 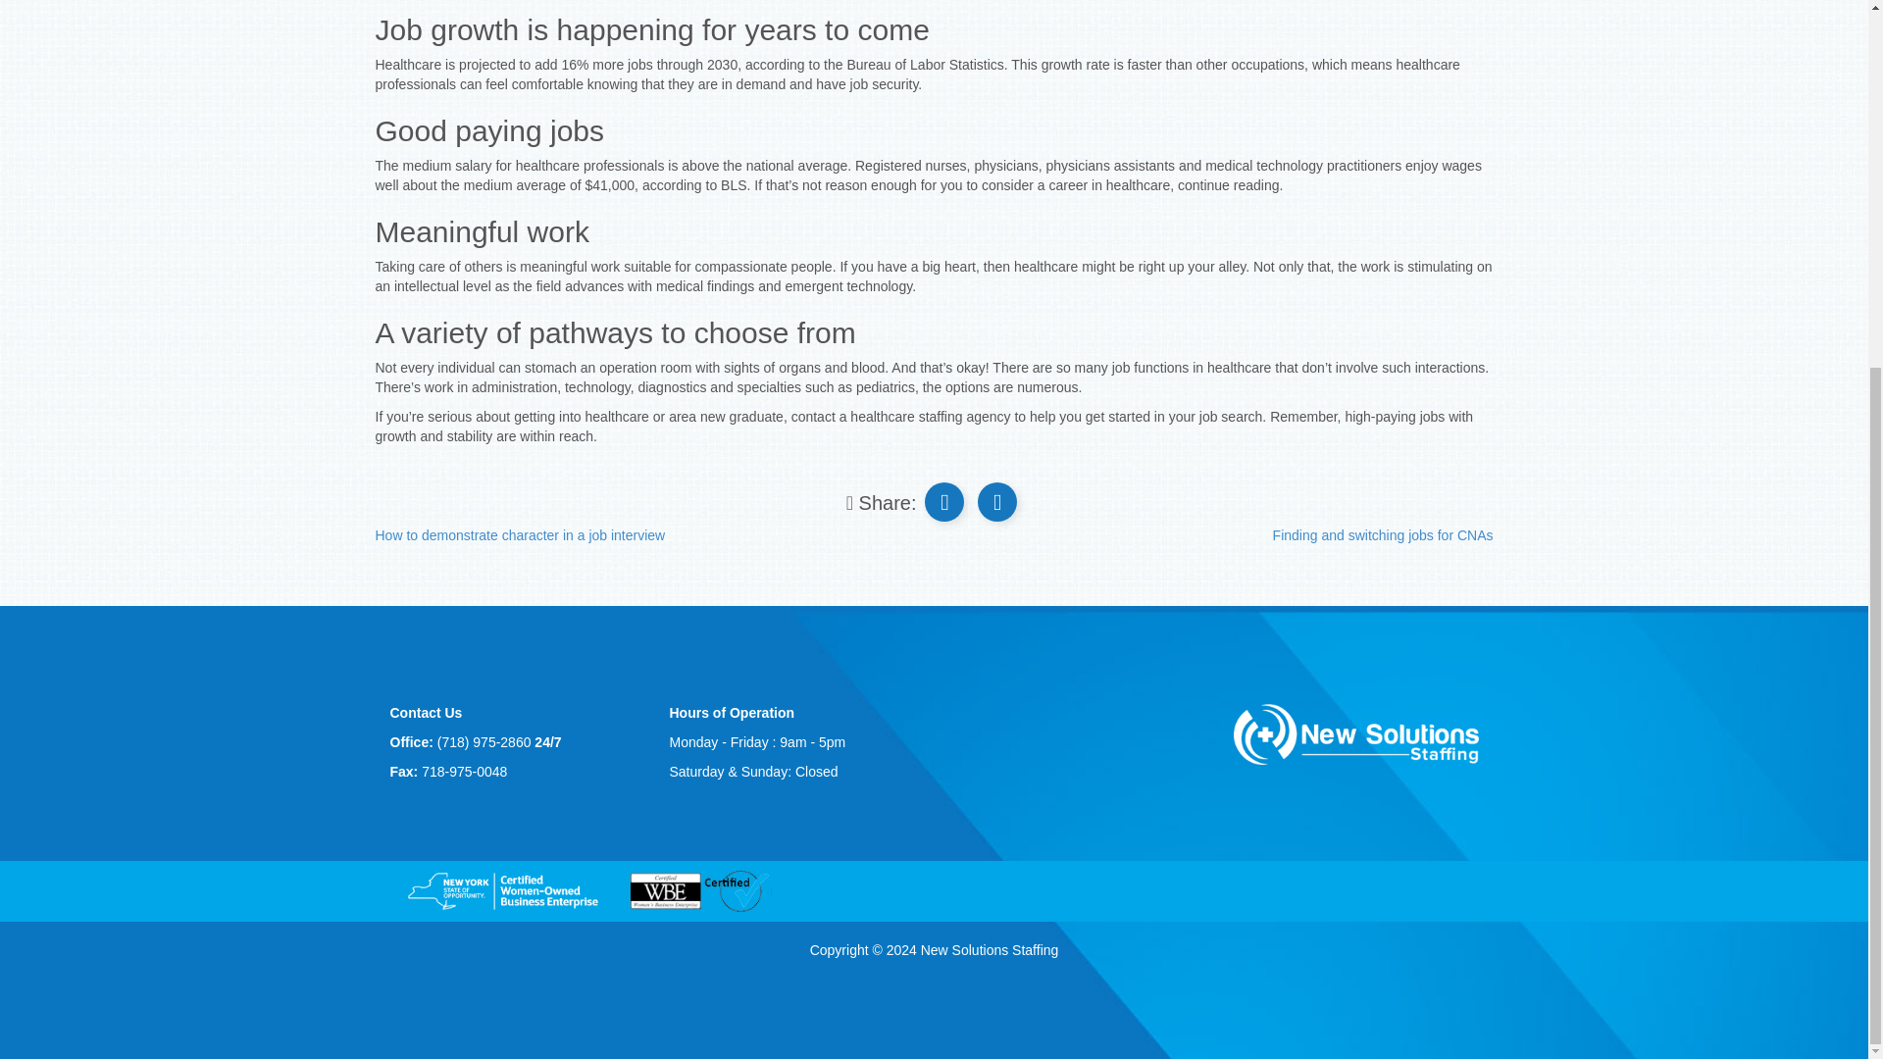 What do you see at coordinates (464, 771) in the screenshot?
I see `718-975-0048` at bounding box center [464, 771].